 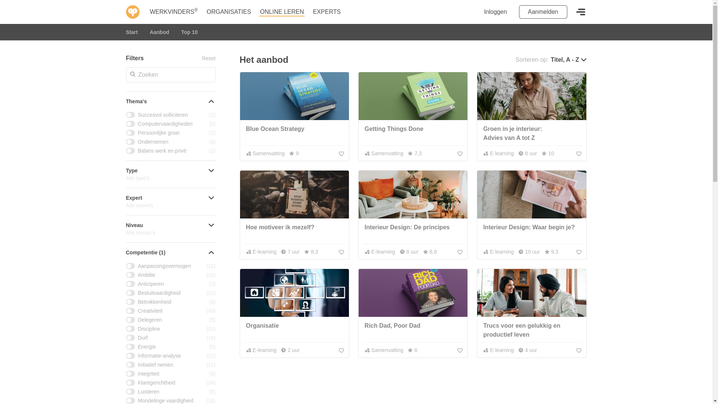 I want to click on Aanbod, so click(x=159, y=32).